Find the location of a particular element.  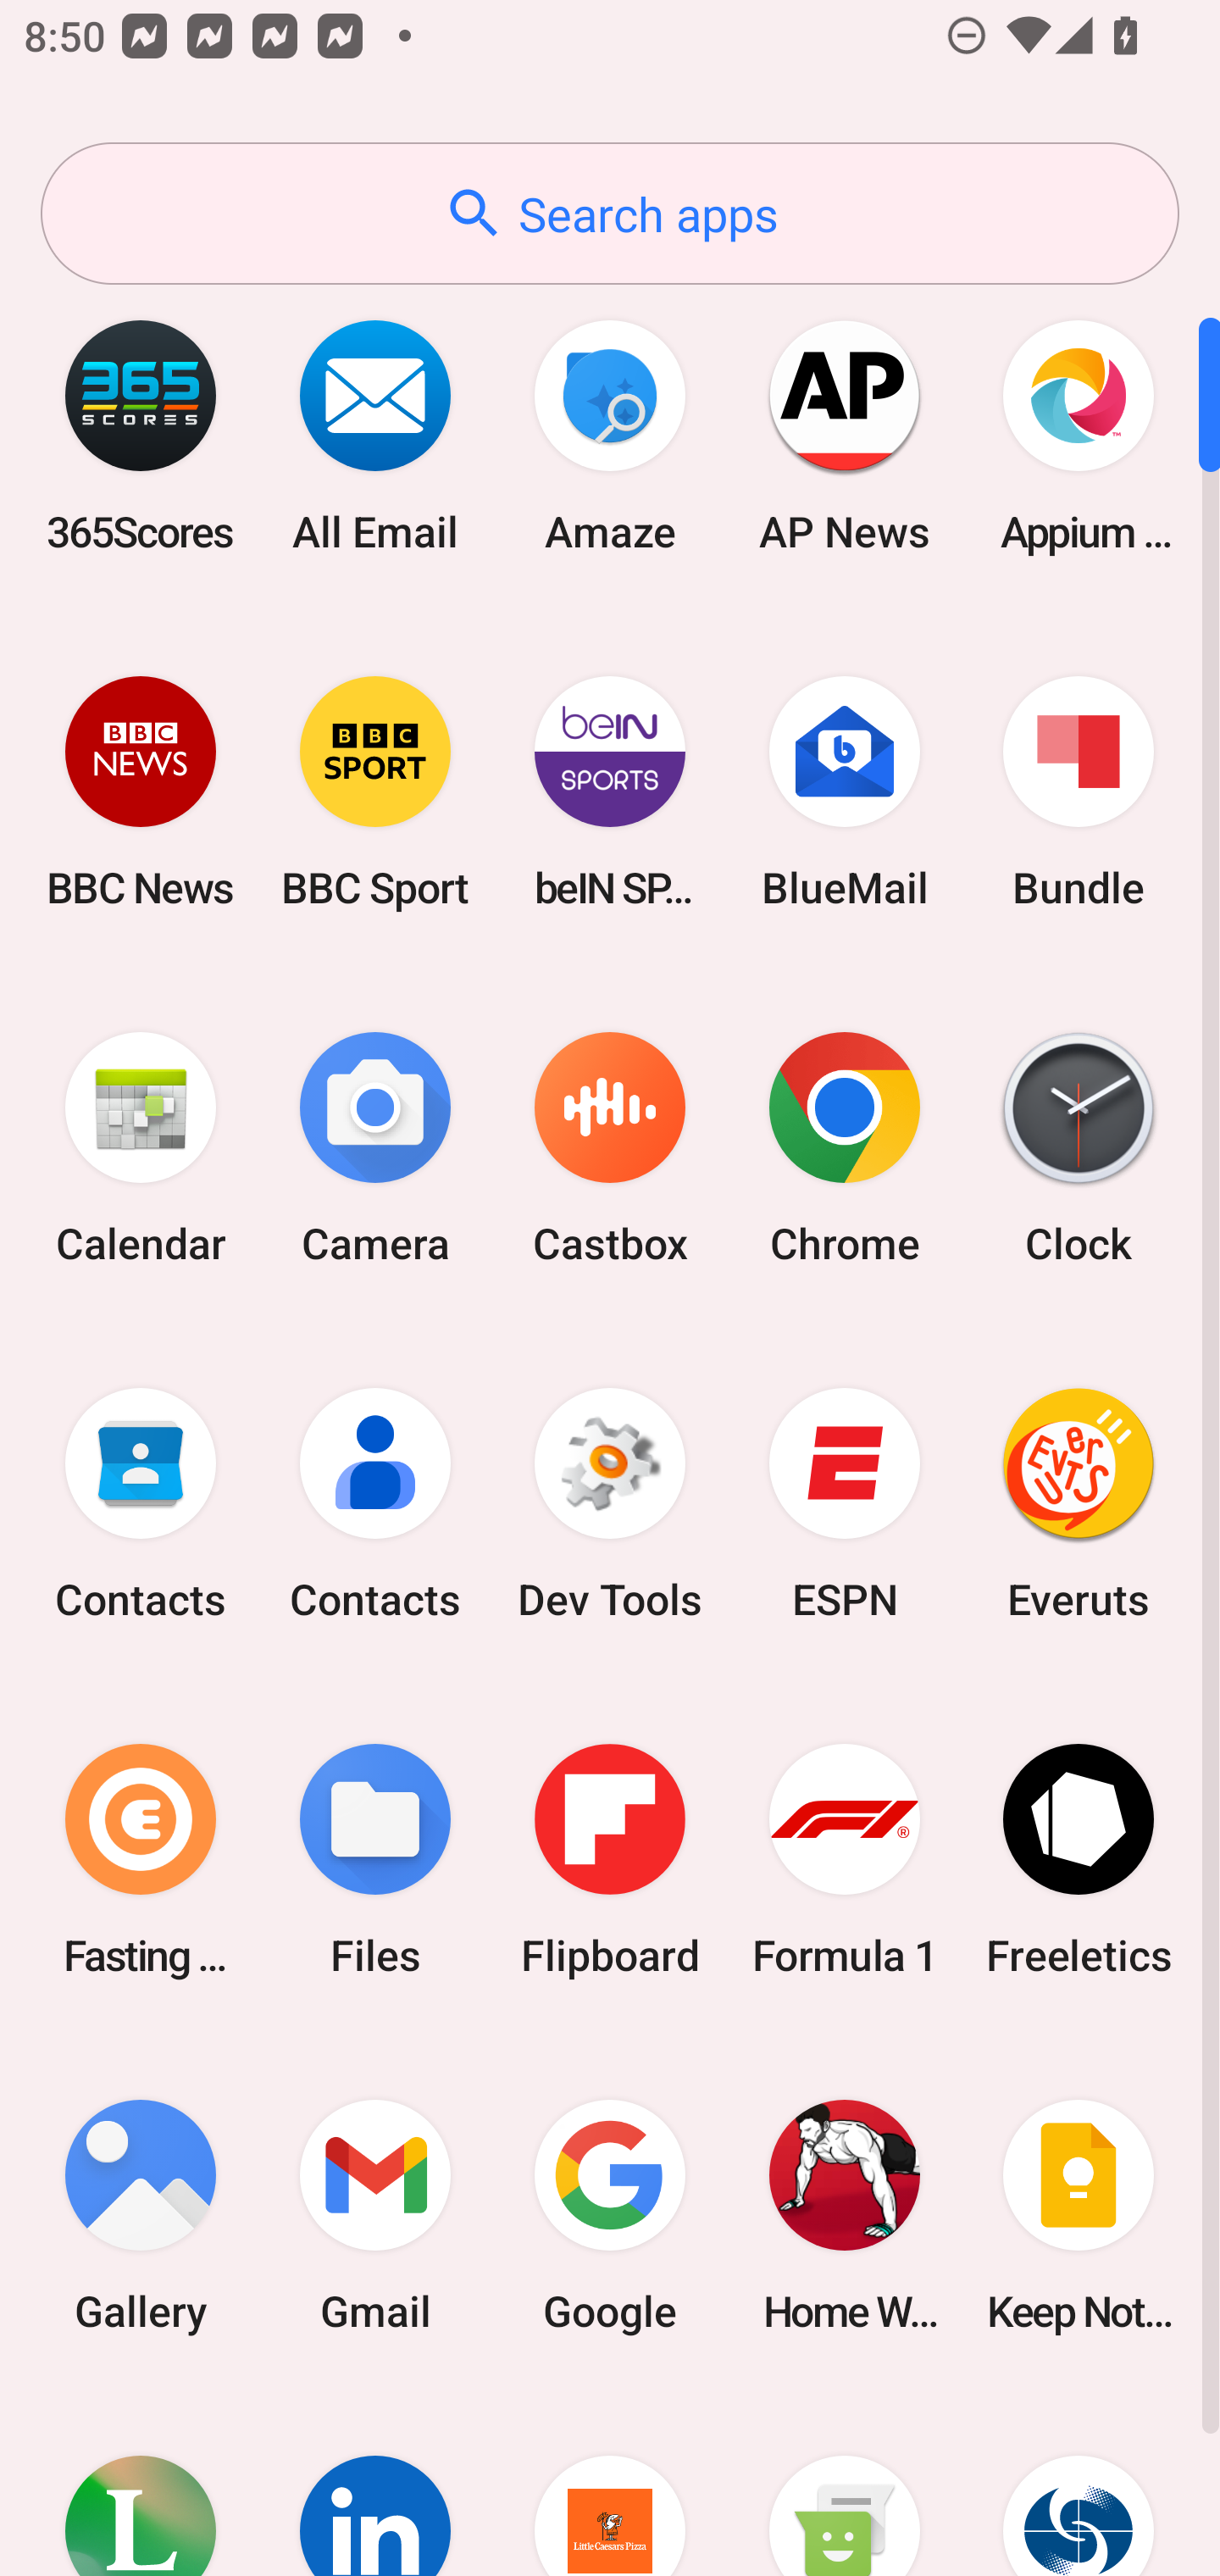

ESPN is located at coordinates (844, 1504).